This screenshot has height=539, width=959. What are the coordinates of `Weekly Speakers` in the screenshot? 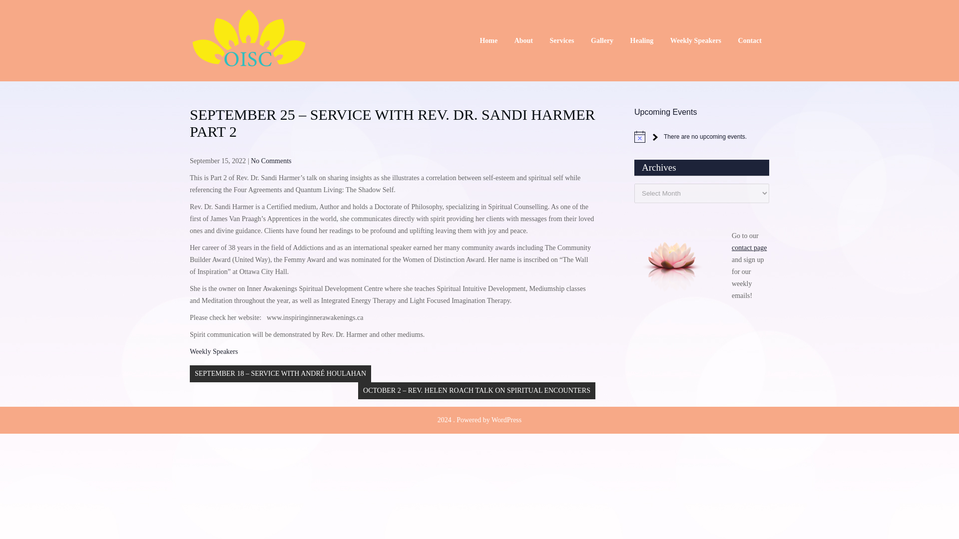 It's located at (214, 351).